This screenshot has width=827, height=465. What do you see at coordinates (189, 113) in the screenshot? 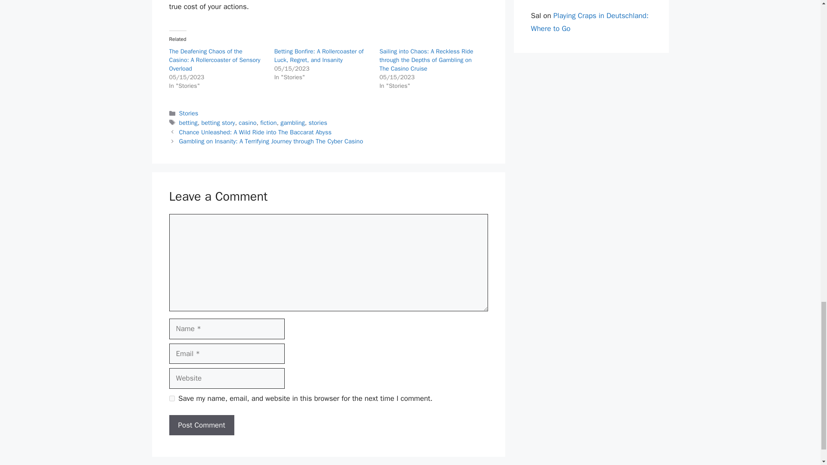
I see `Stories` at bounding box center [189, 113].